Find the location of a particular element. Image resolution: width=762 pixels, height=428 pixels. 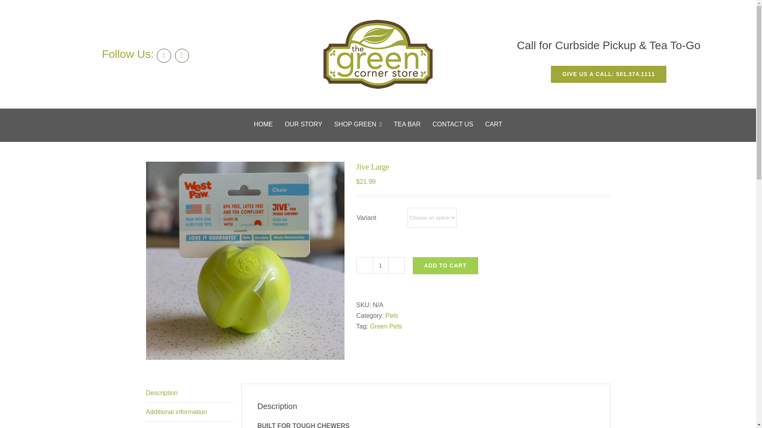

SHOP GREEN is located at coordinates (358, 121).